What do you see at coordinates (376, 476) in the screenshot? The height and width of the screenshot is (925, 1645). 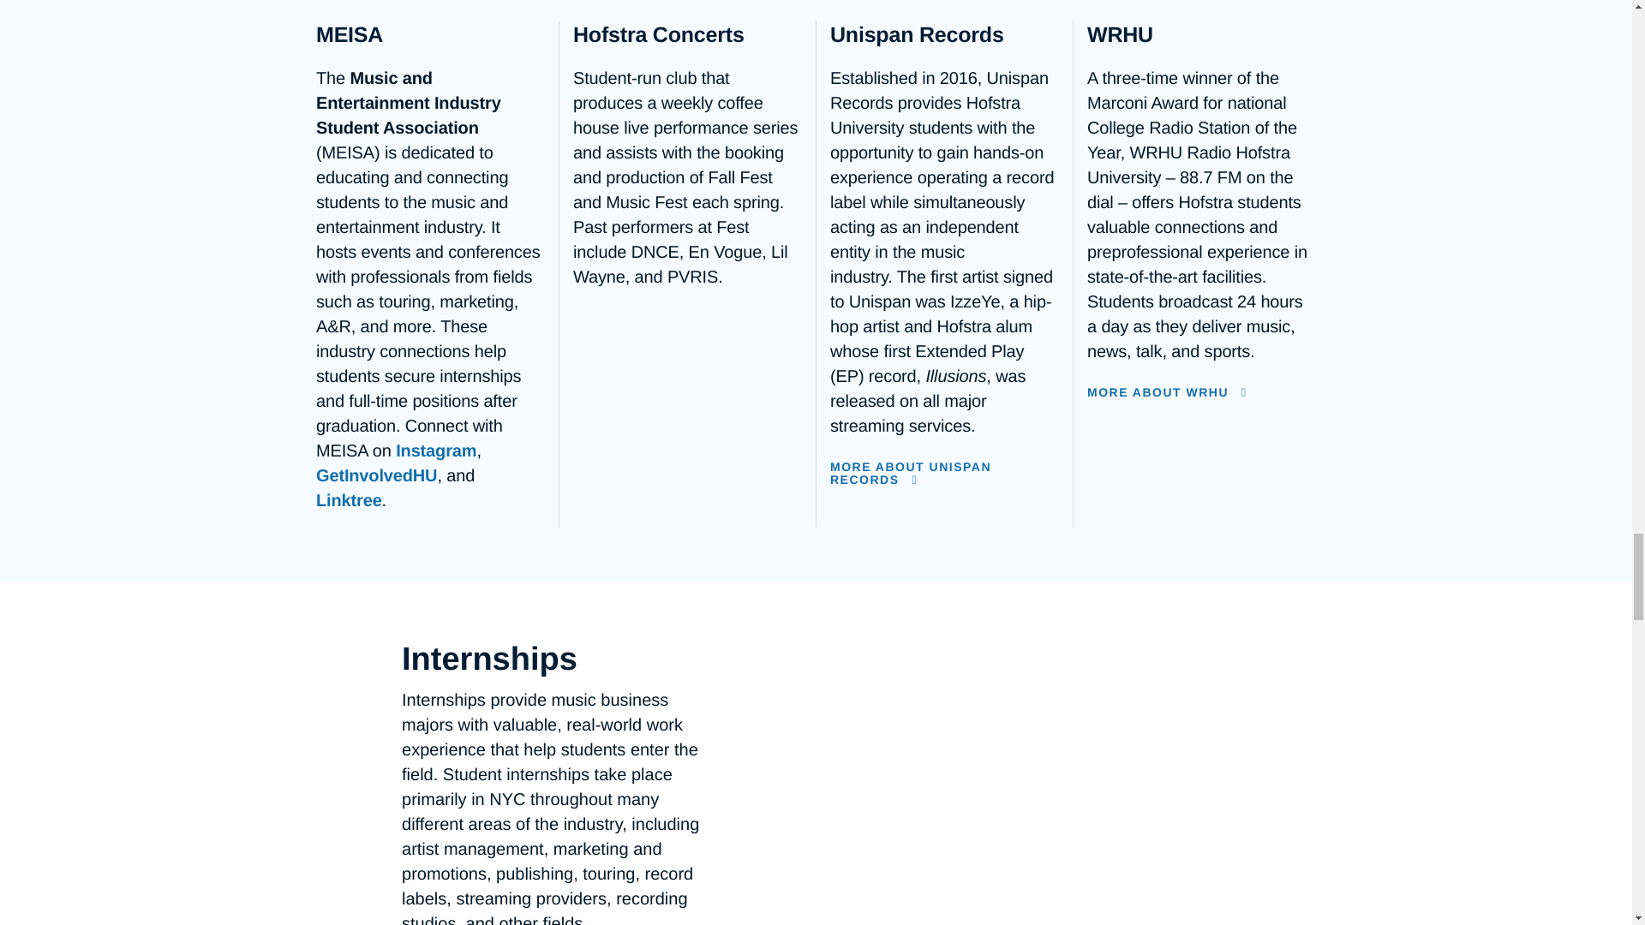 I see `GetInvolvedHU` at bounding box center [376, 476].